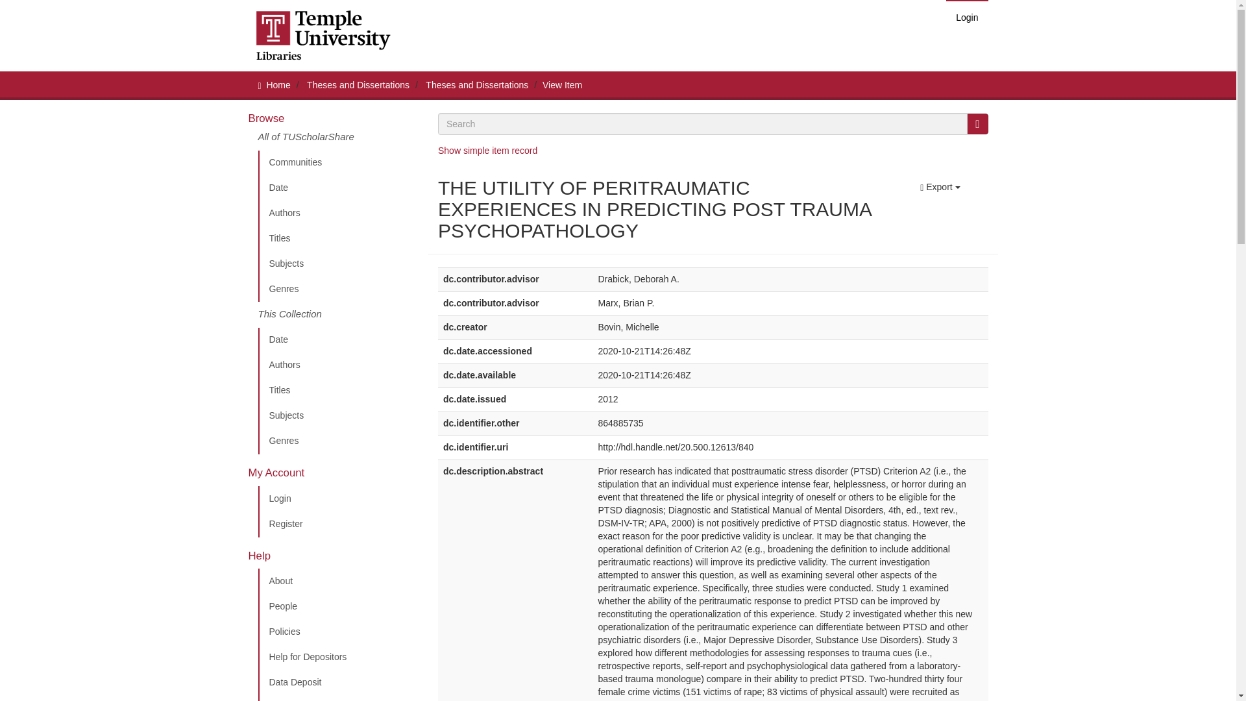 The image size is (1246, 701). Describe the element at coordinates (338, 188) in the screenshot. I see `Date` at that location.